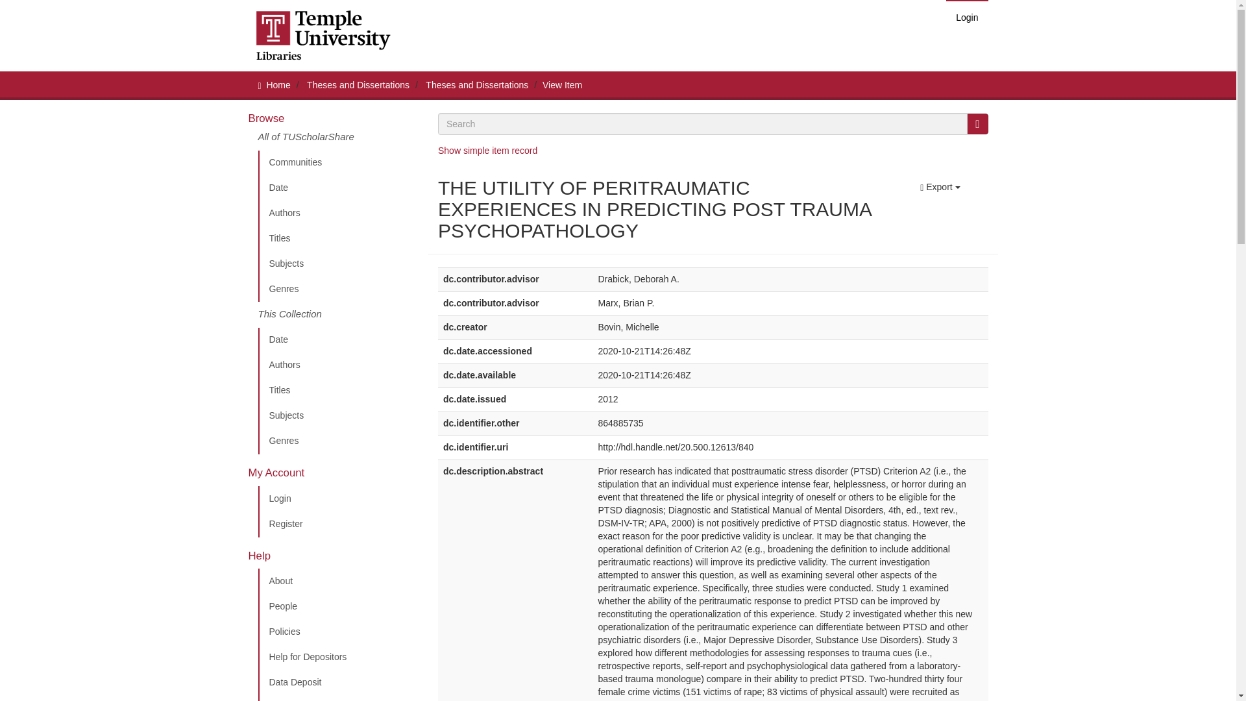 The image size is (1246, 701). Describe the element at coordinates (338, 188) in the screenshot. I see `Date` at that location.